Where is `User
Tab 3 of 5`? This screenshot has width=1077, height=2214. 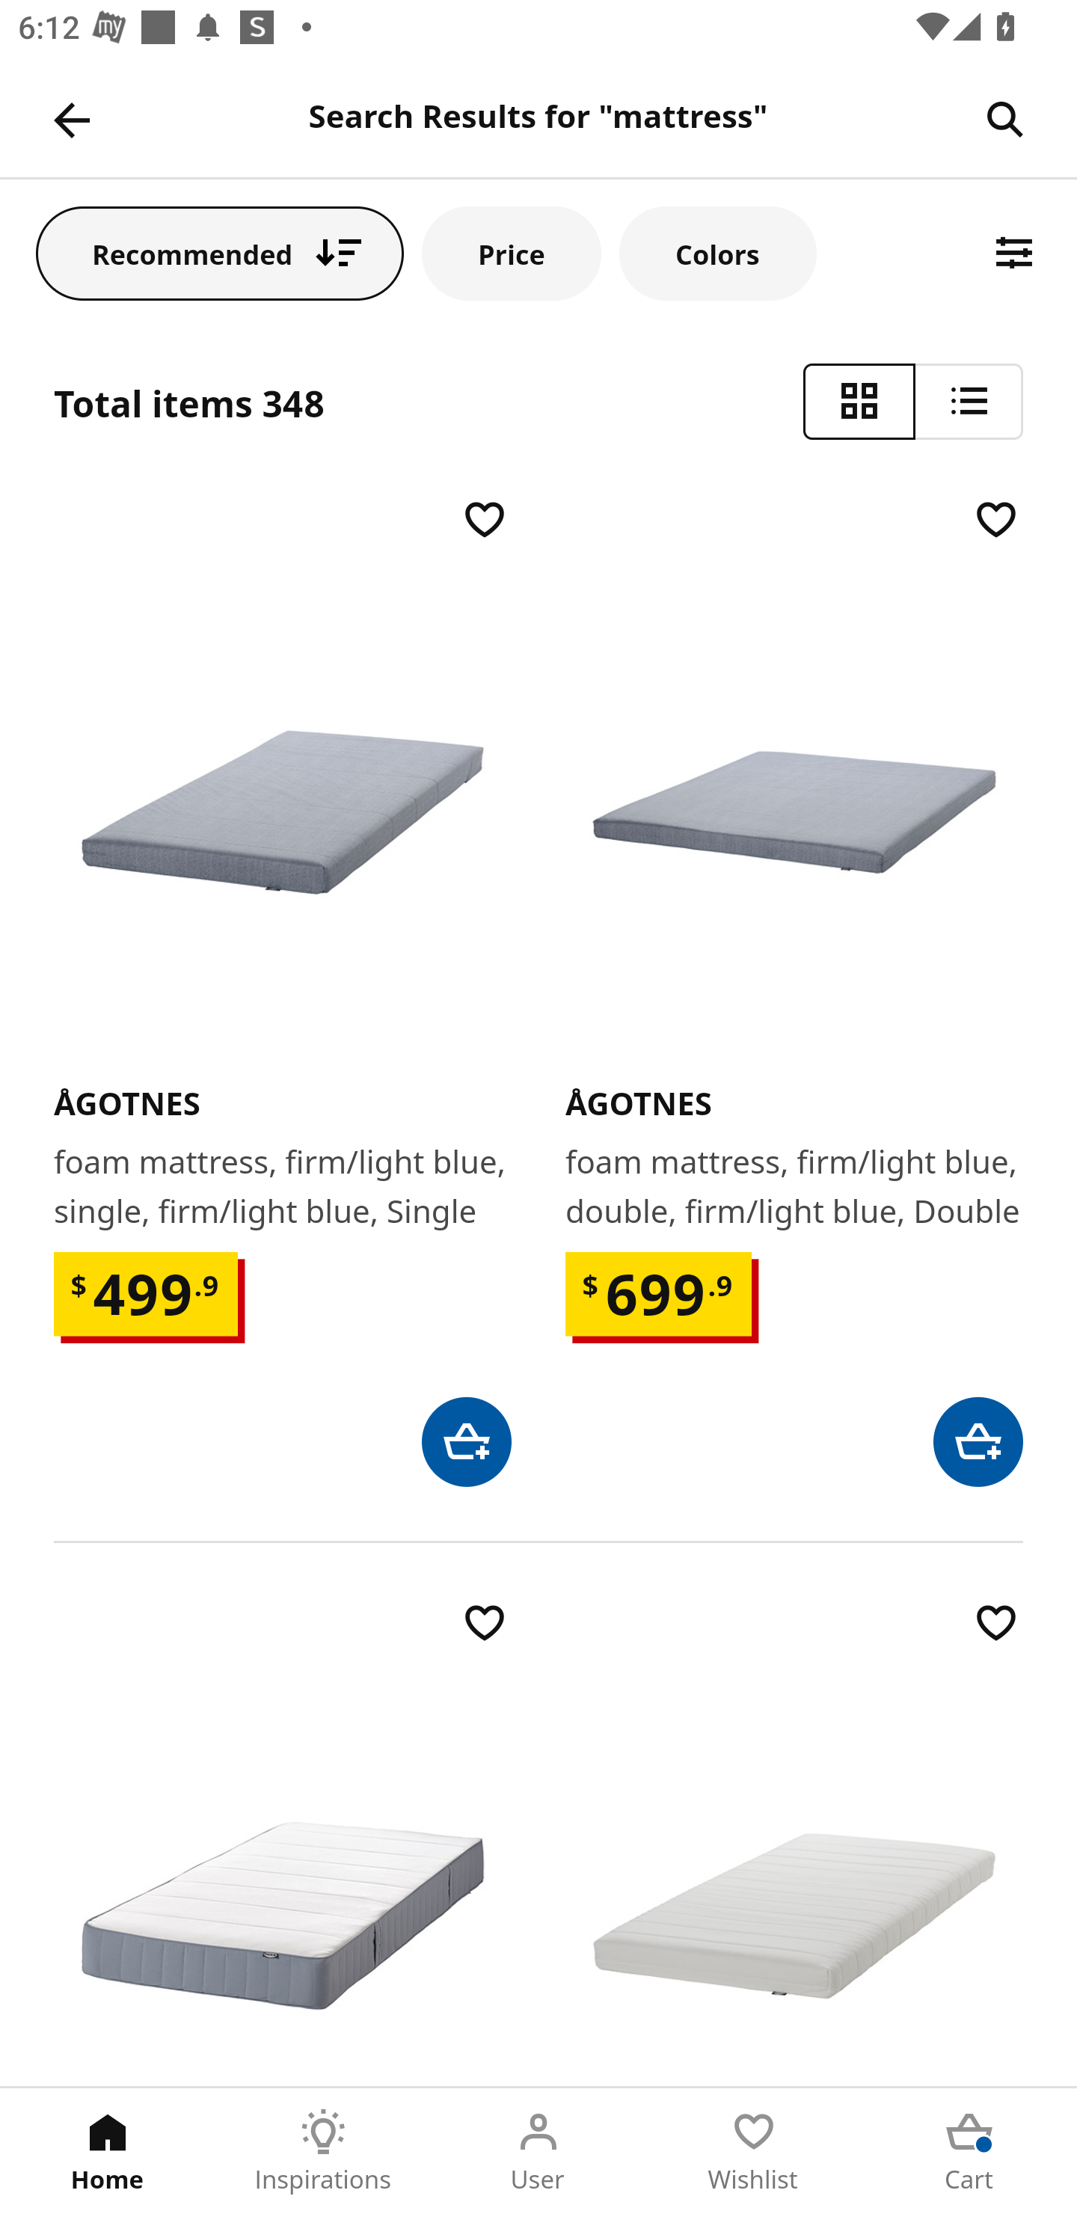
User
Tab 3 of 5 is located at coordinates (538, 2151).